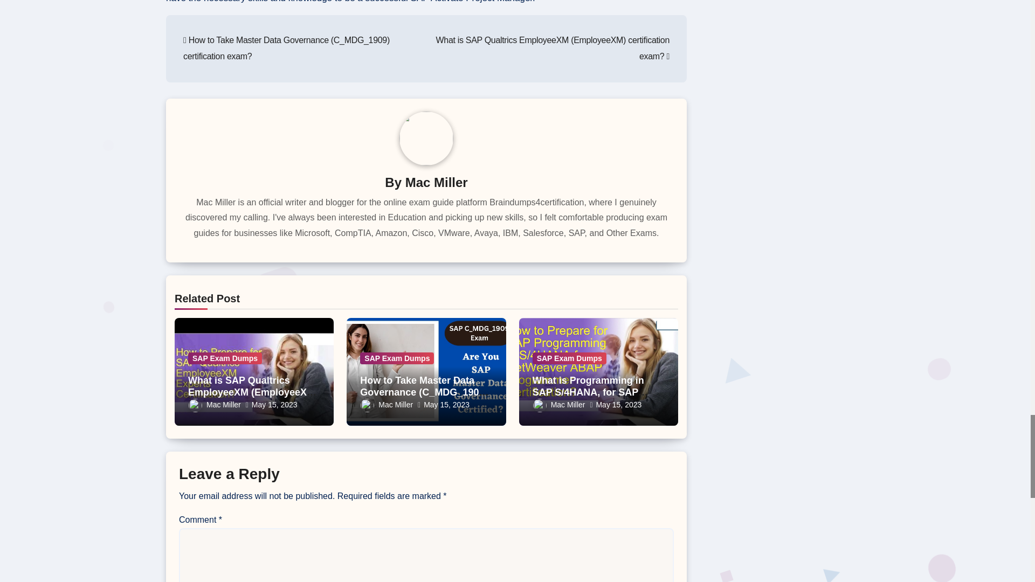  What do you see at coordinates (397, 358) in the screenshot?
I see `SAP Exam Dumps` at bounding box center [397, 358].